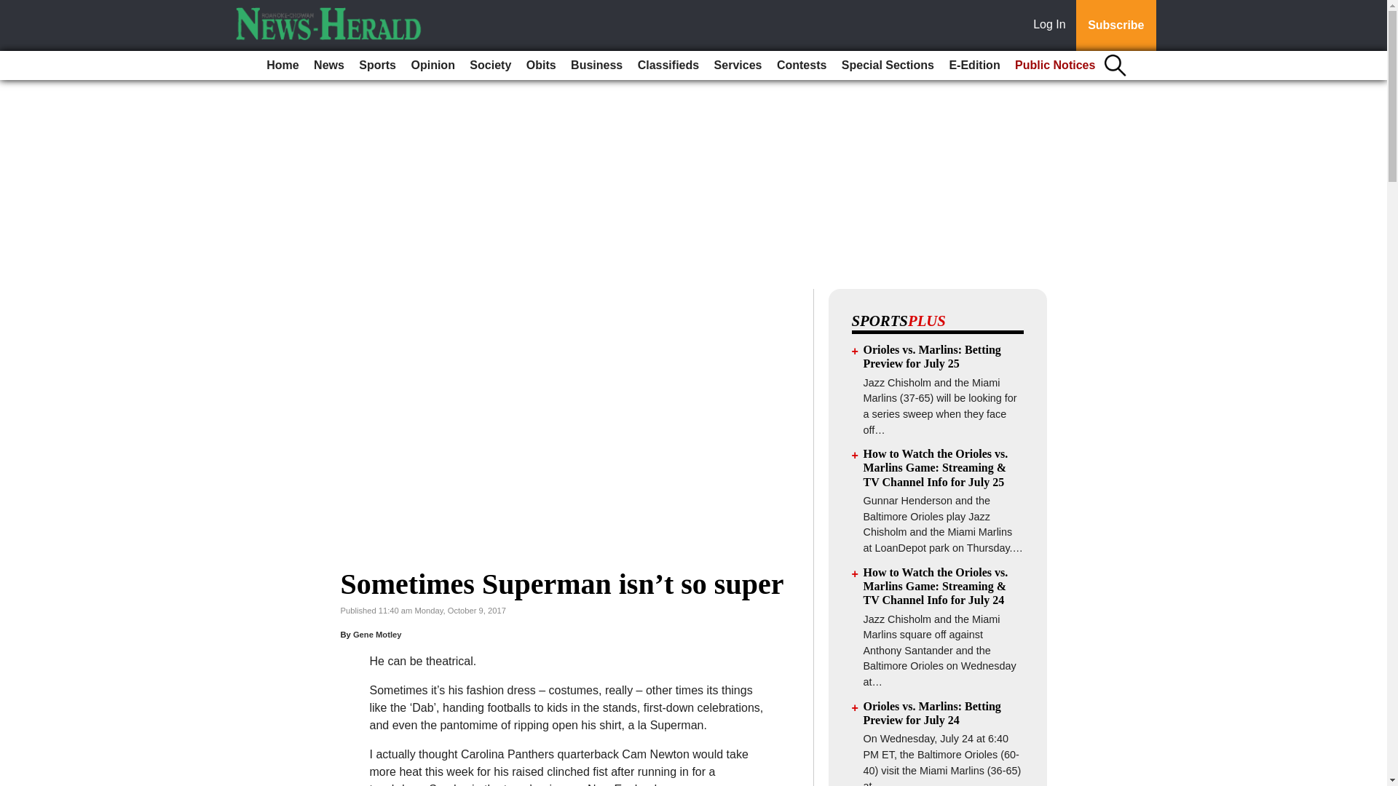  Describe the element at coordinates (738, 65) in the screenshot. I see `Services` at that location.